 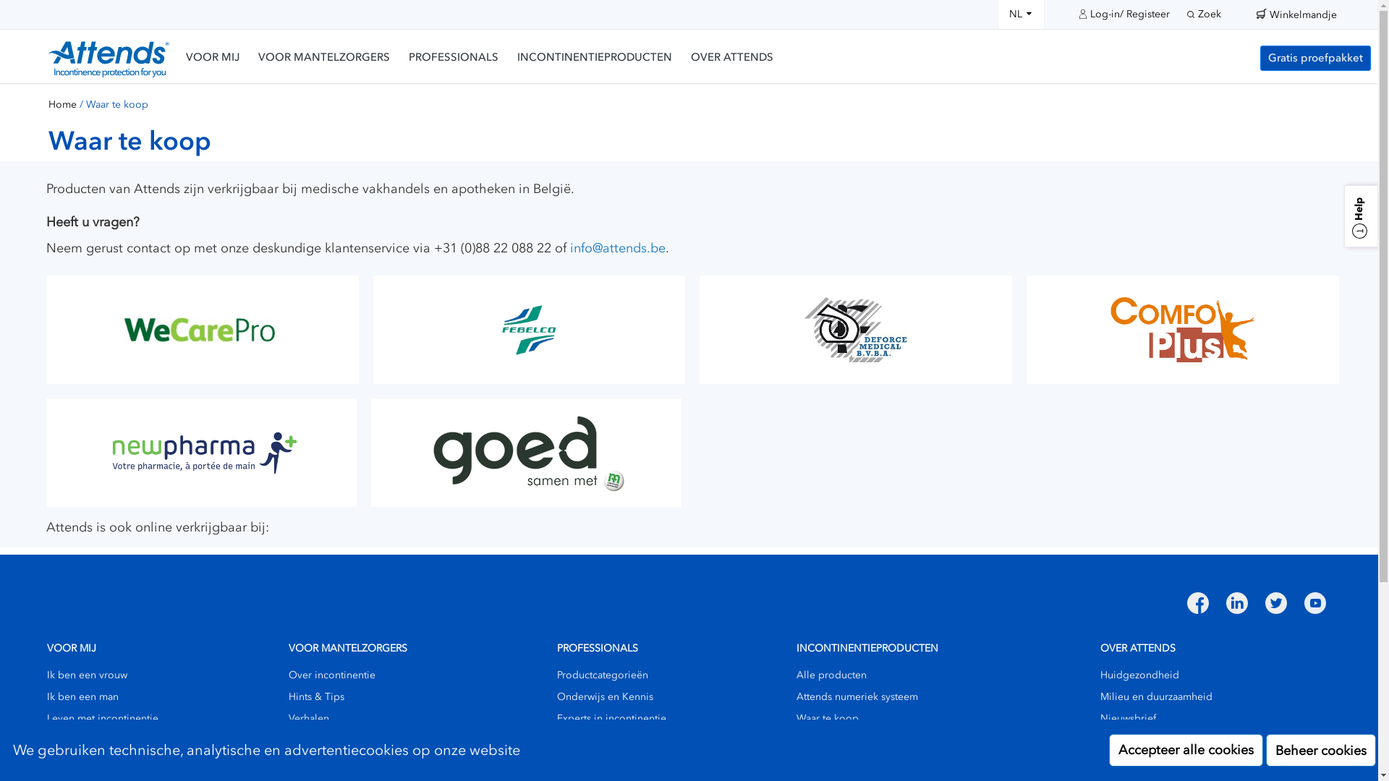 I want to click on Alle producten, so click(x=832, y=675).